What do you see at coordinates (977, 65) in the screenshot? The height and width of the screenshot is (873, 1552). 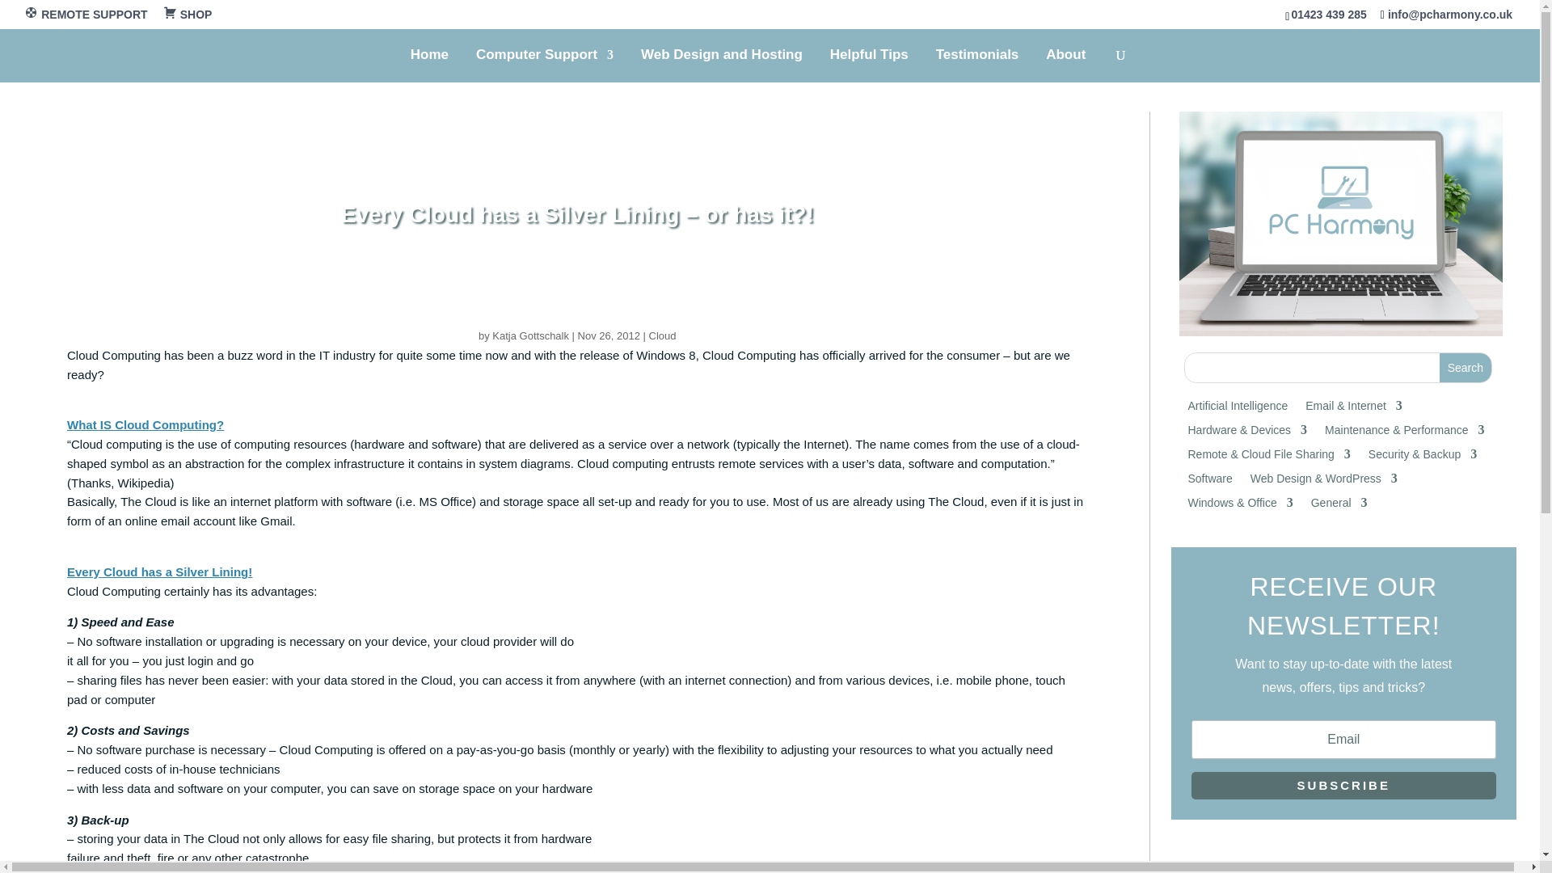 I see `Testimonials` at bounding box center [977, 65].